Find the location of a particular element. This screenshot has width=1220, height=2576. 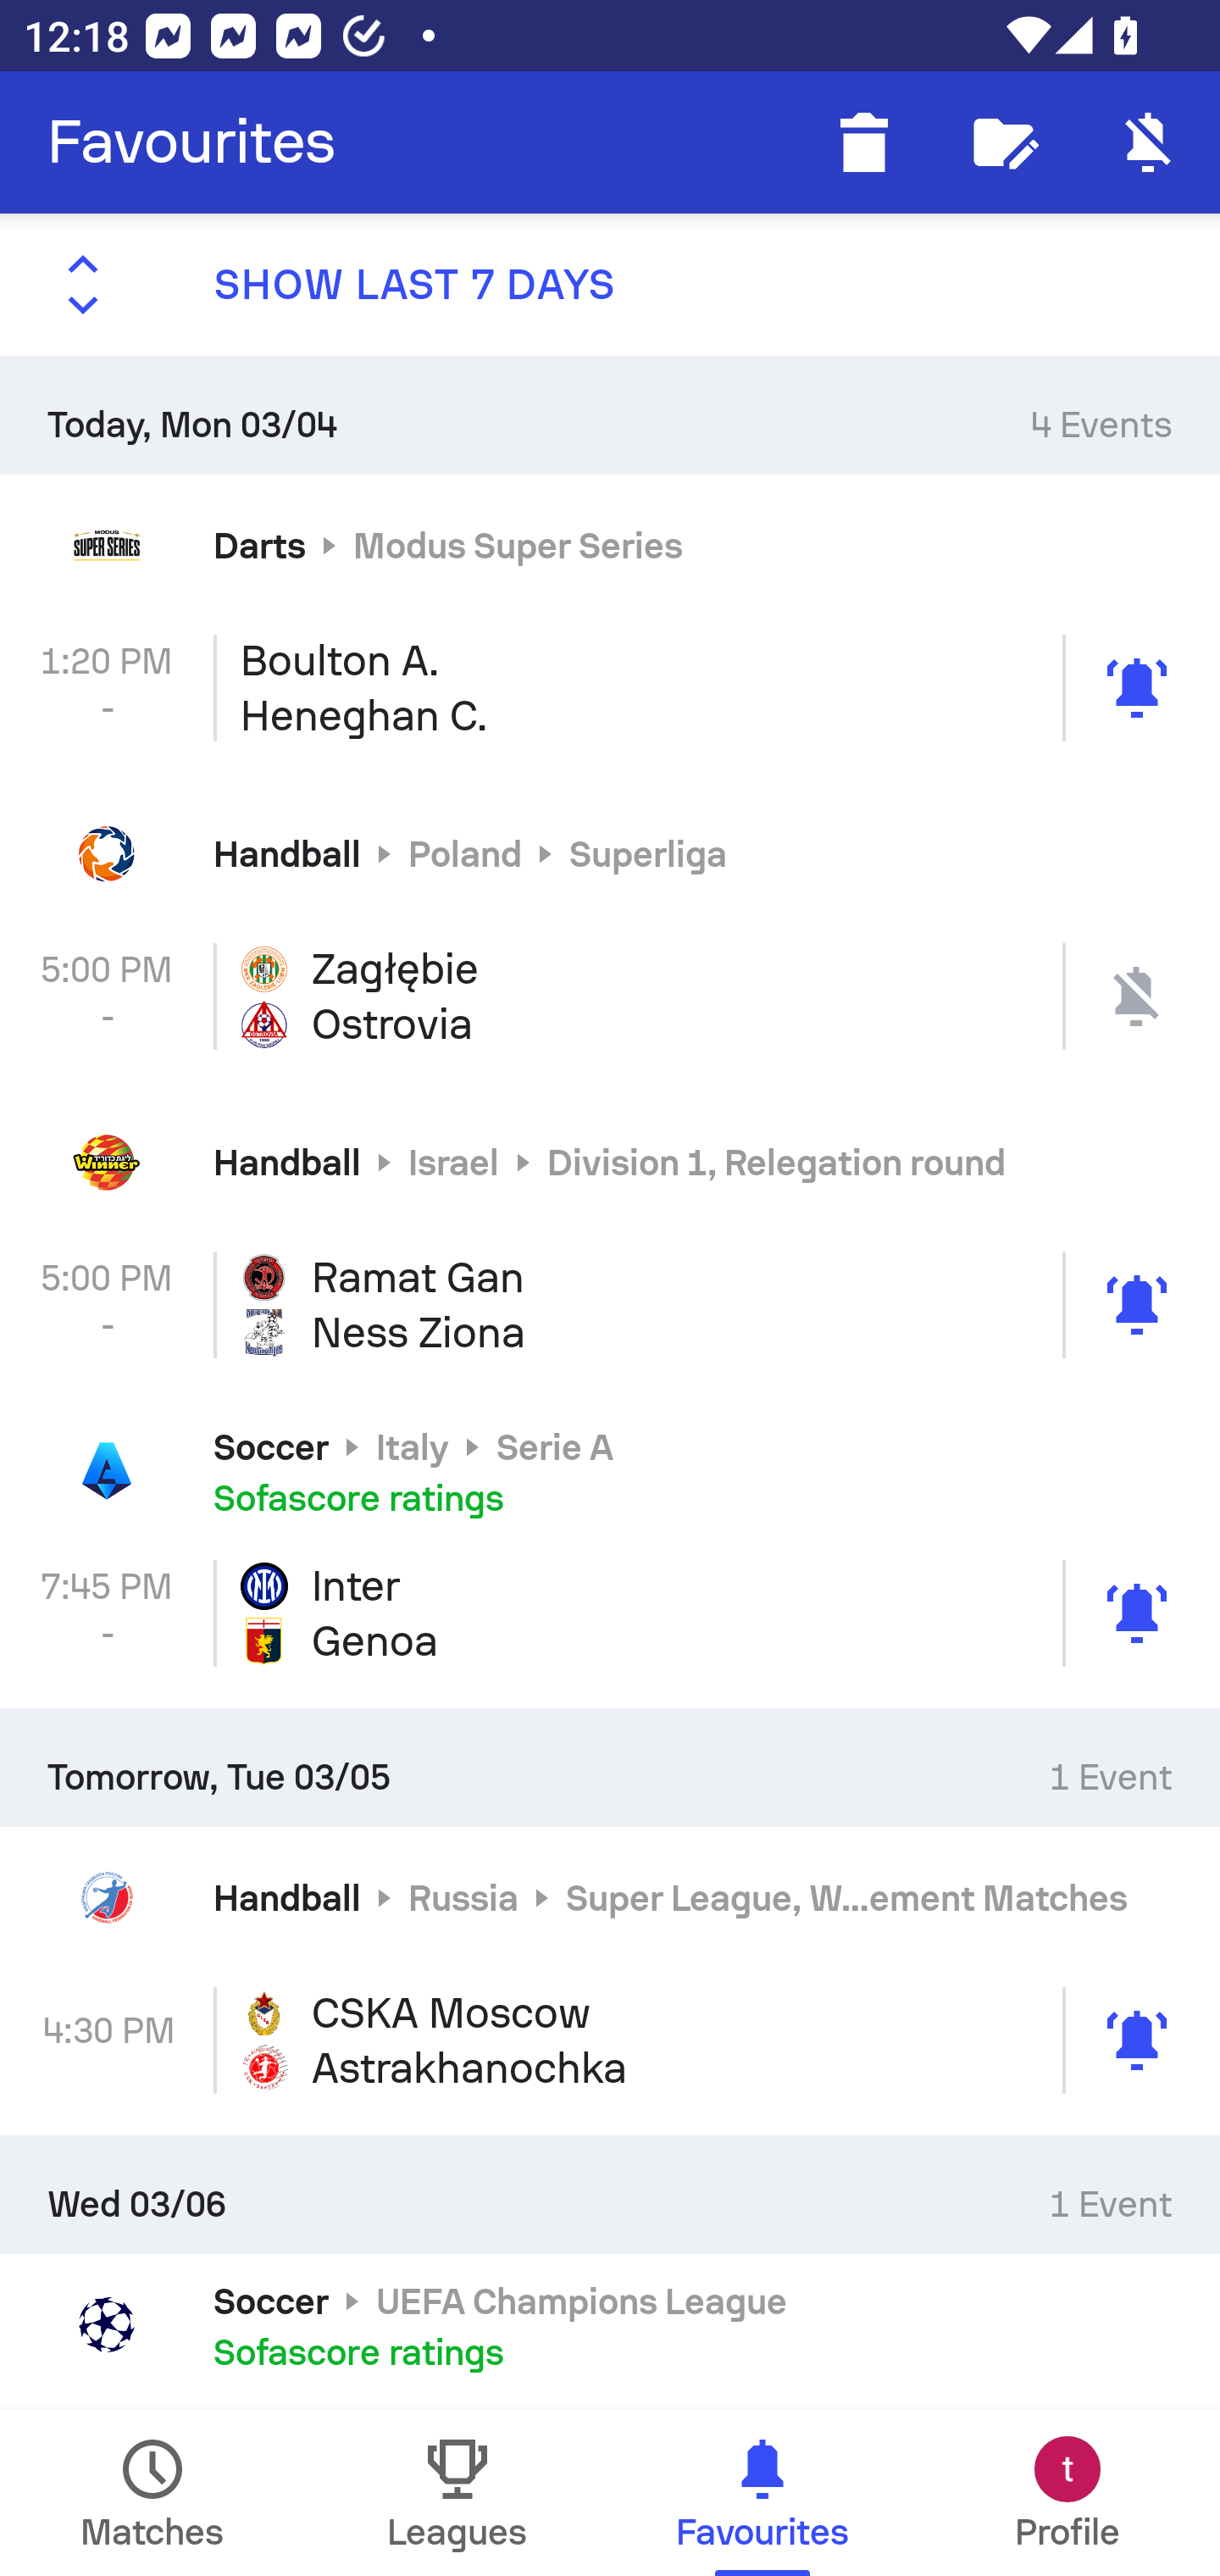

Delete finished is located at coordinates (864, 142).